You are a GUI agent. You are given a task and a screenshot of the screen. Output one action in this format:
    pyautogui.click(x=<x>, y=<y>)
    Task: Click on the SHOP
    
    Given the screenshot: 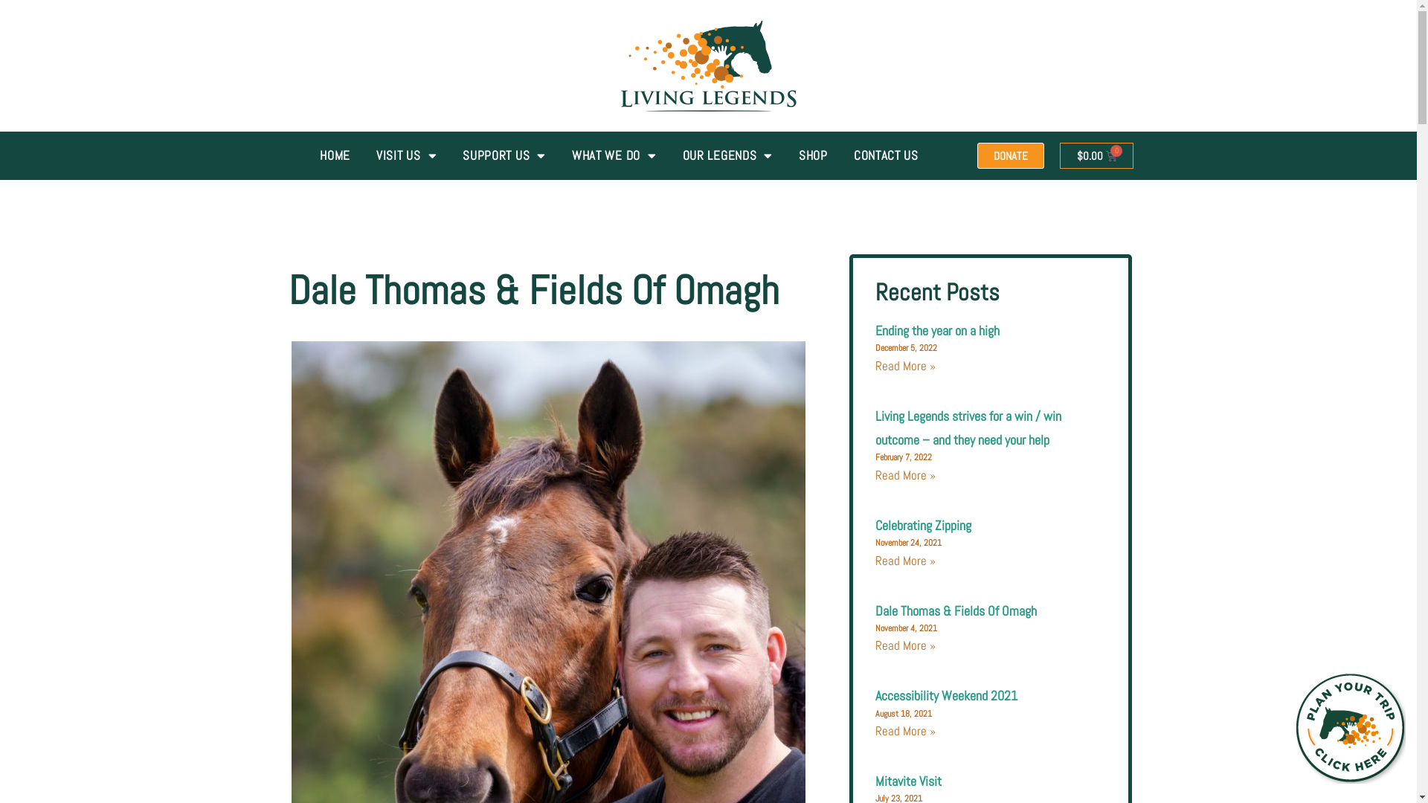 What is the action you would take?
    pyautogui.click(x=814, y=155)
    